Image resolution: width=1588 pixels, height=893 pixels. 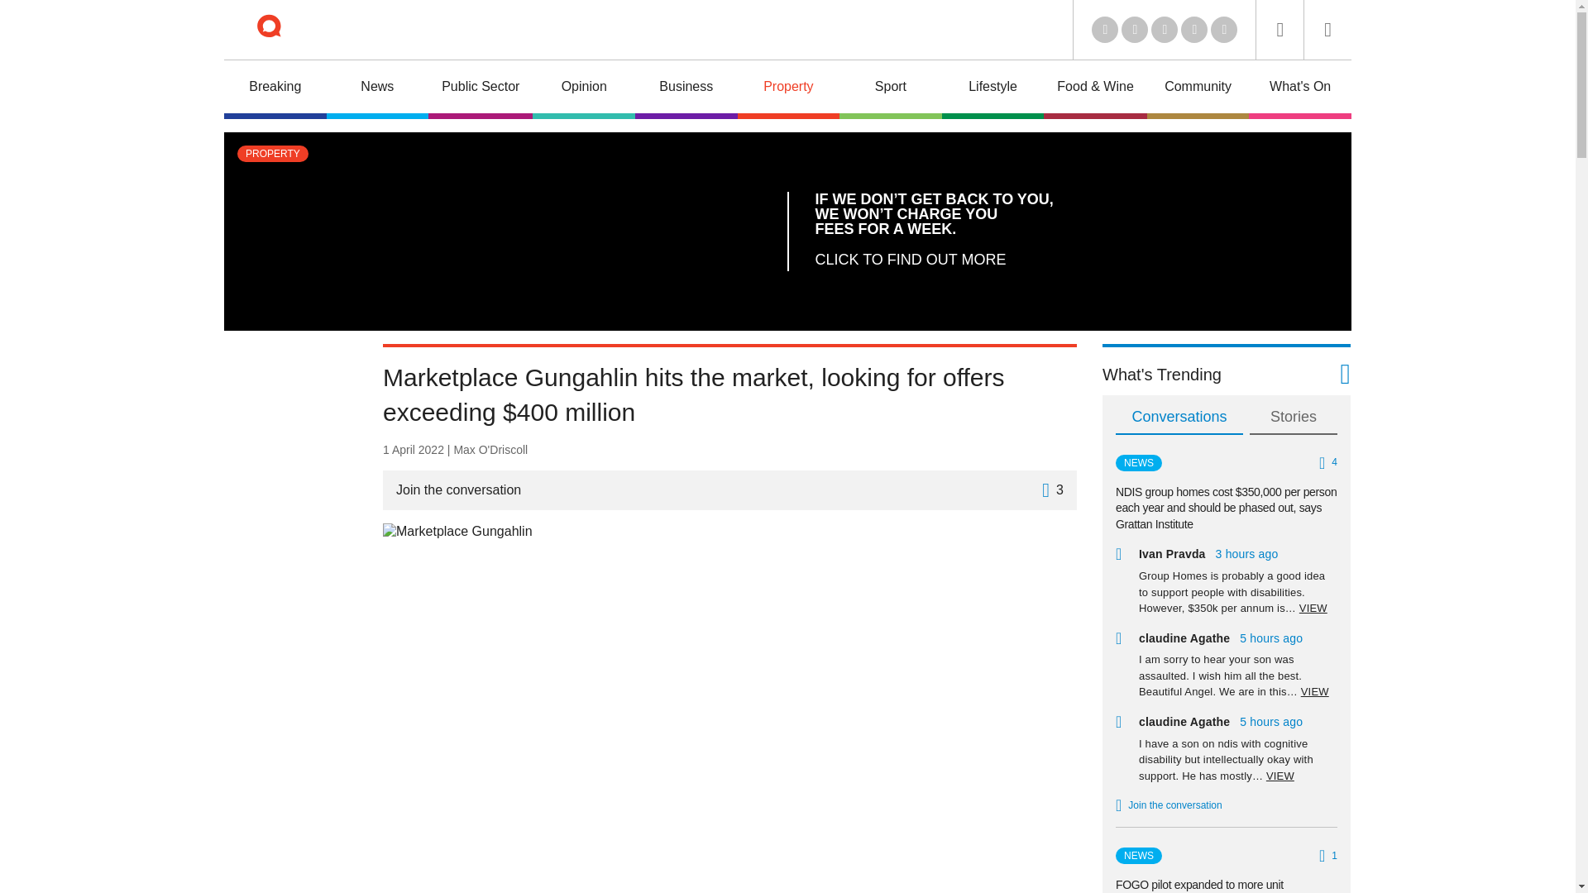 What do you see at coordinates (1223, 30) in the screenshot?
I see `Instagram` at bounding box center [1223, 30].